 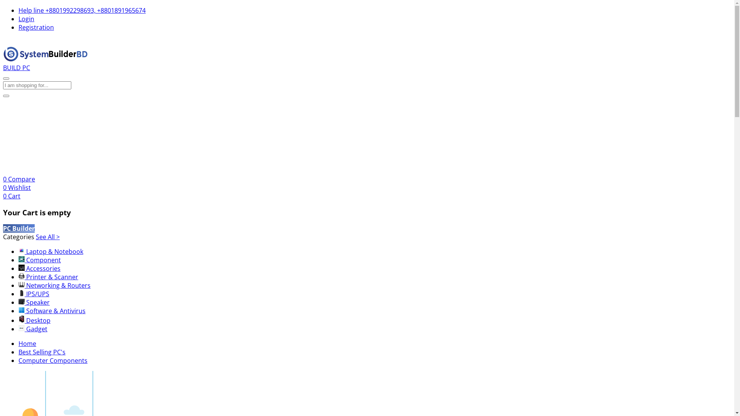 I want to click on Networking & Routers, so click(x=55, y=285).